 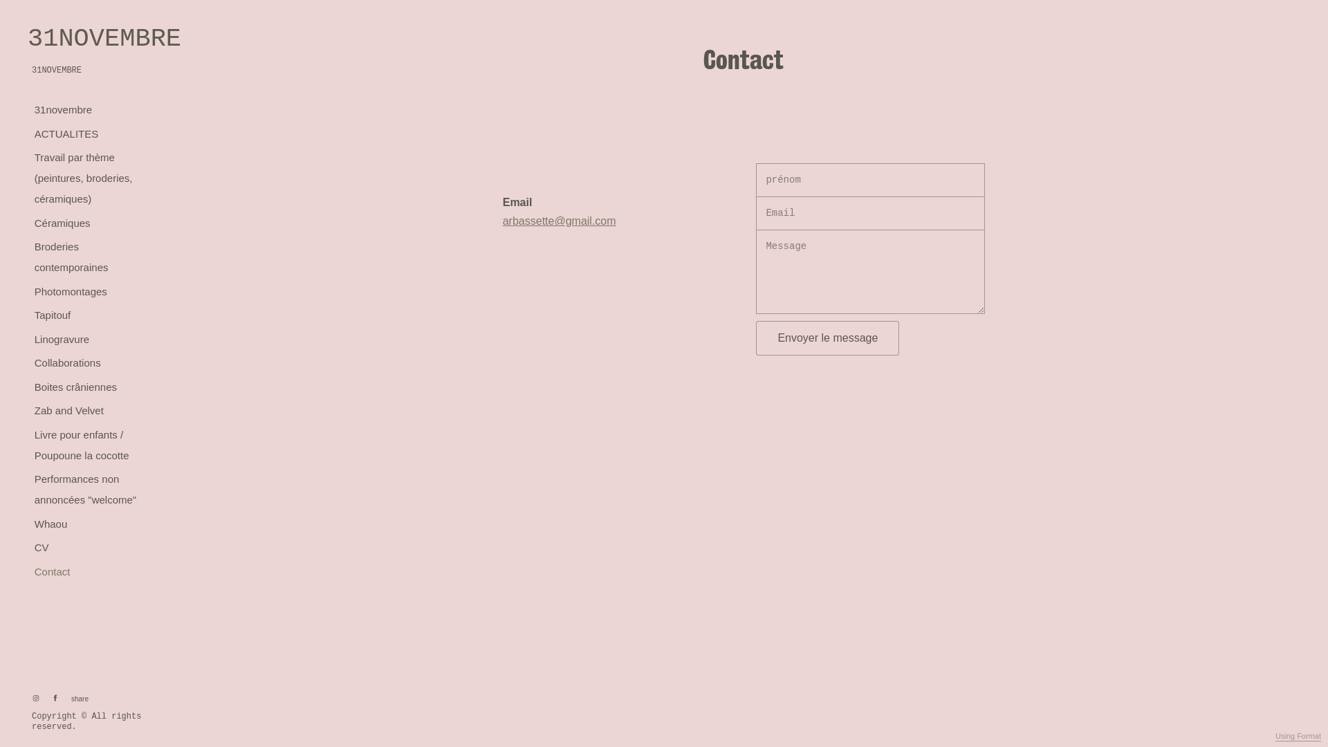 What do you see at coordinates (68, 363) in the screenshot?
I see `Collaborations` at bounding box center [68, 363].